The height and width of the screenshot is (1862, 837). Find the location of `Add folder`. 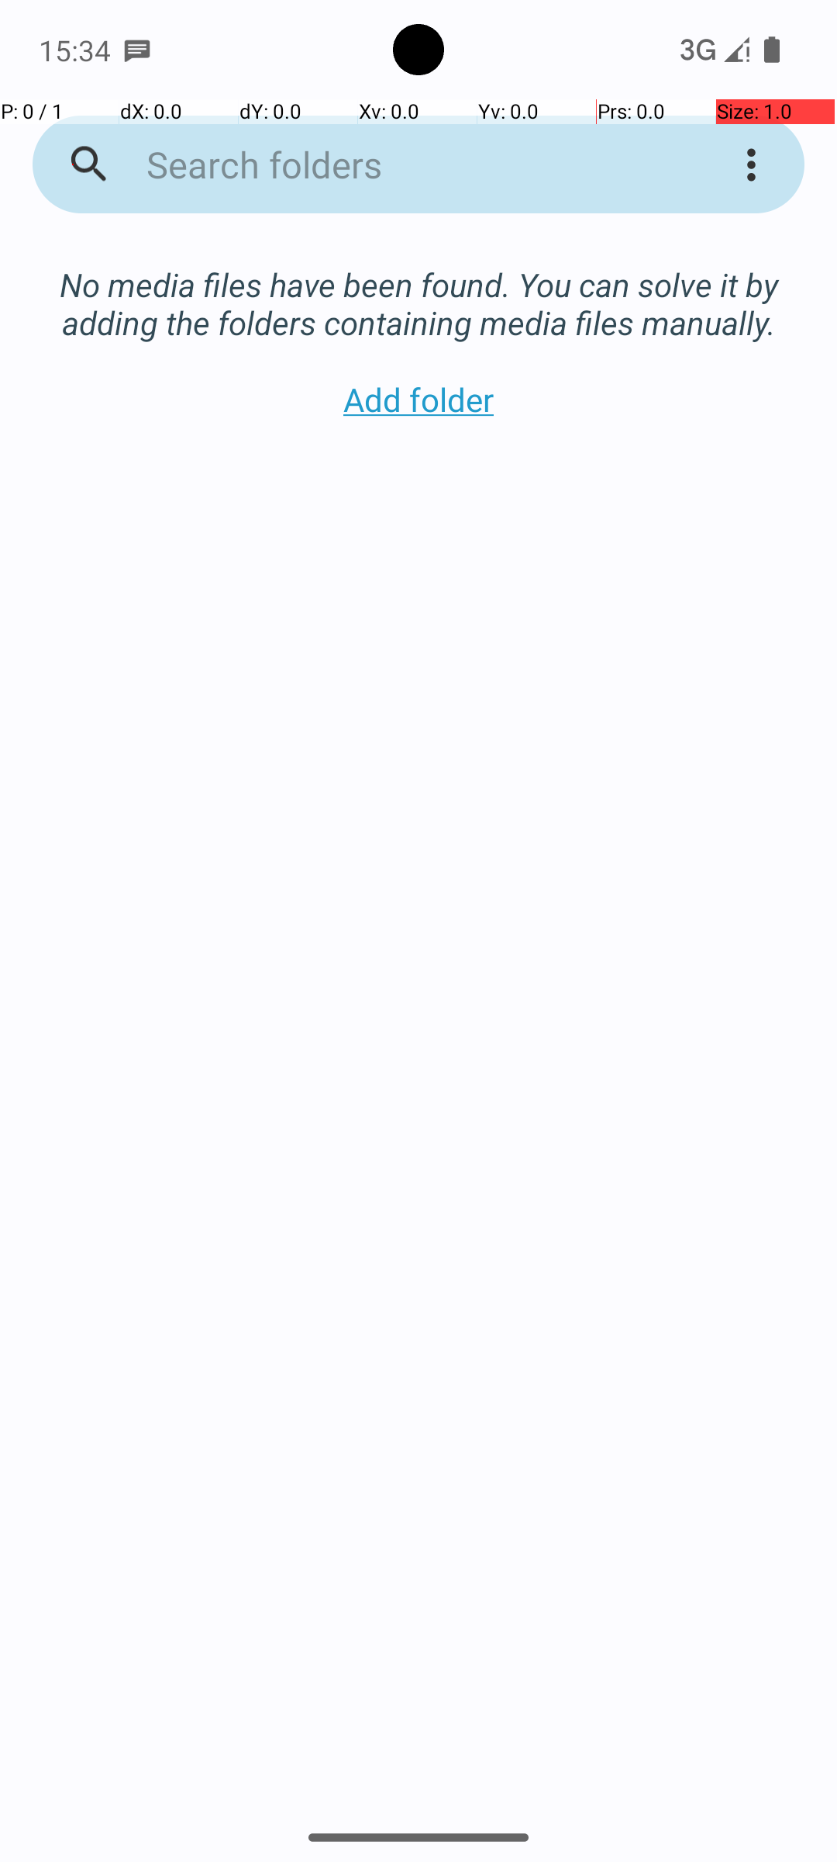

Add folder is located at coordinates (418, 399).